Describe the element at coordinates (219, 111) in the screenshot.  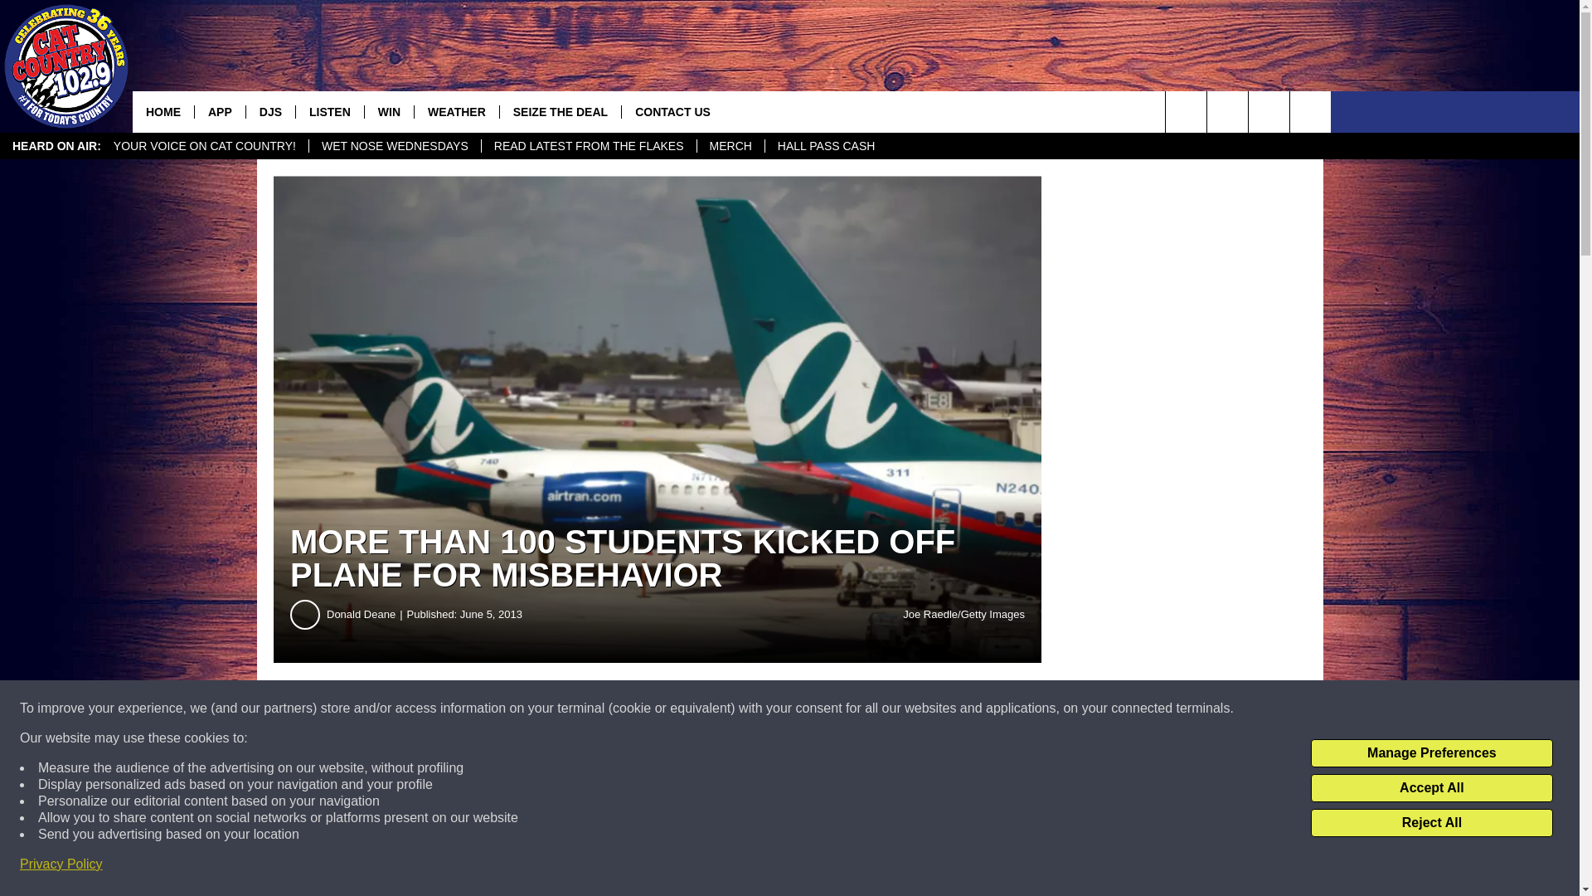
I see `APP` at that location.